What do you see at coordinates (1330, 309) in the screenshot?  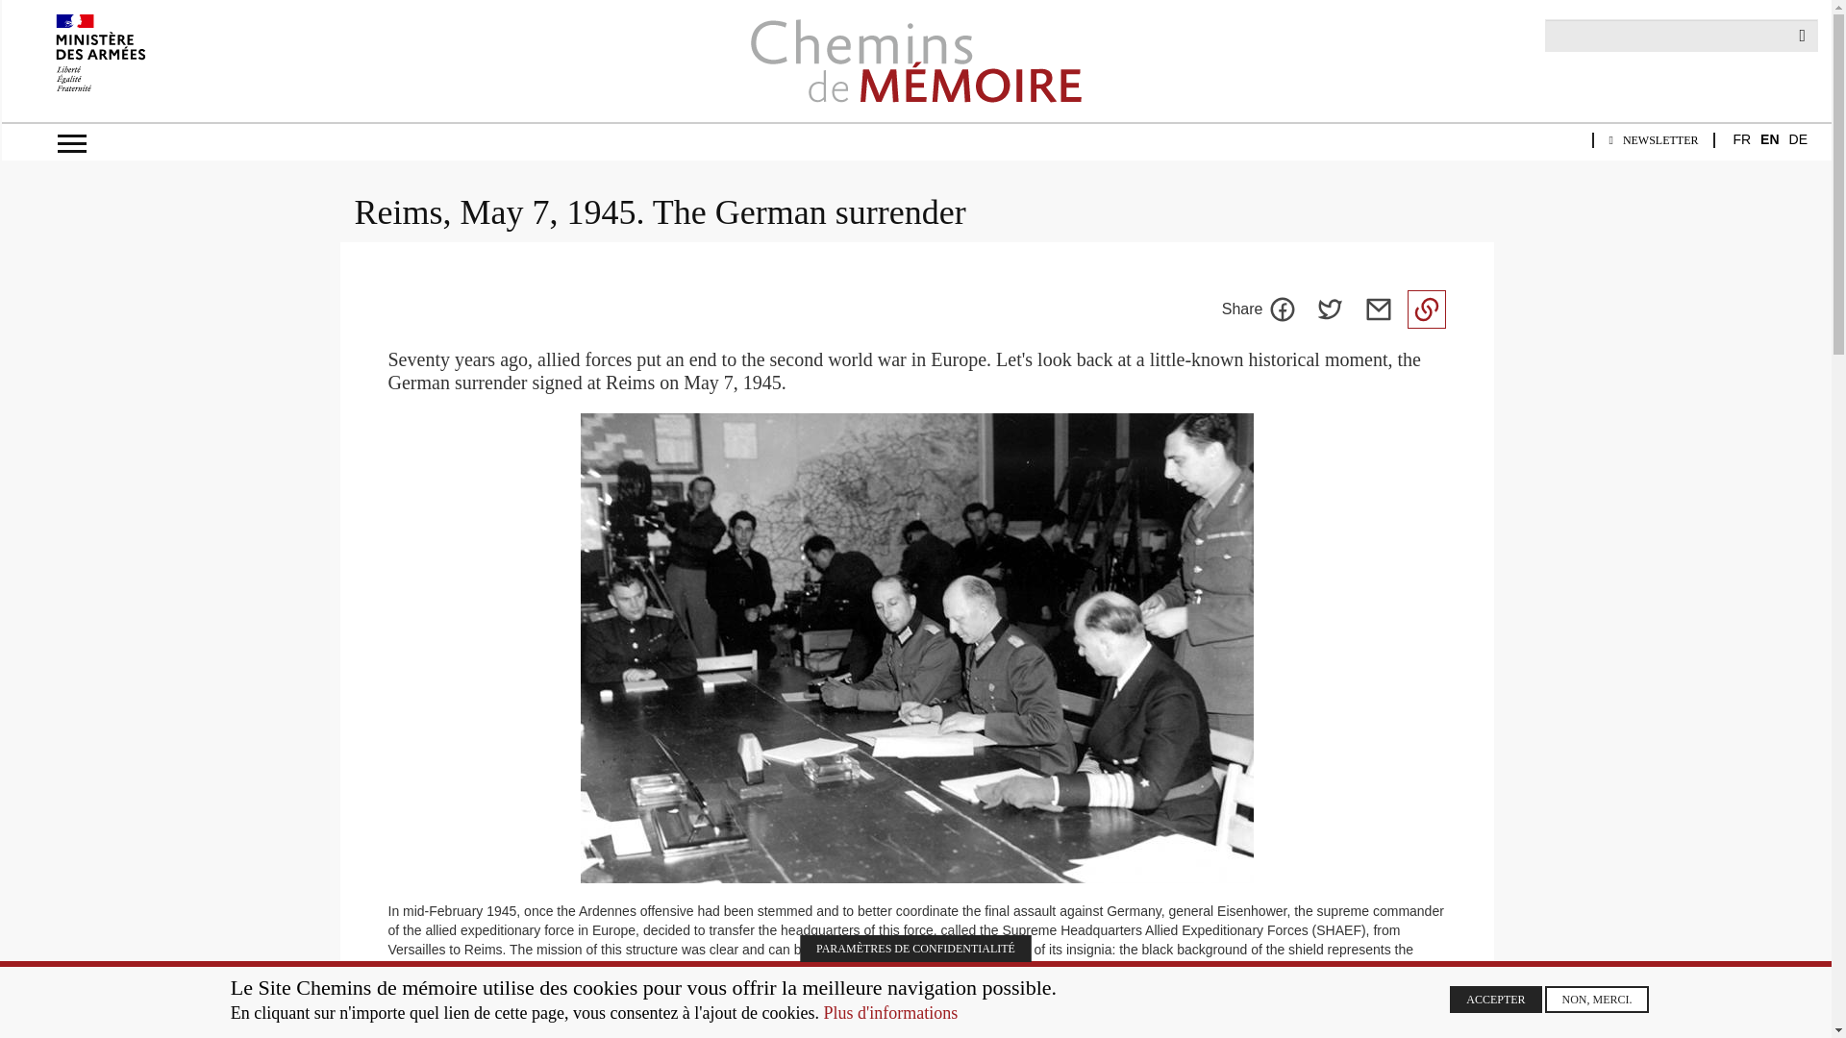 I see `Partager sur Twitter` at bounding box center [1330, 309].